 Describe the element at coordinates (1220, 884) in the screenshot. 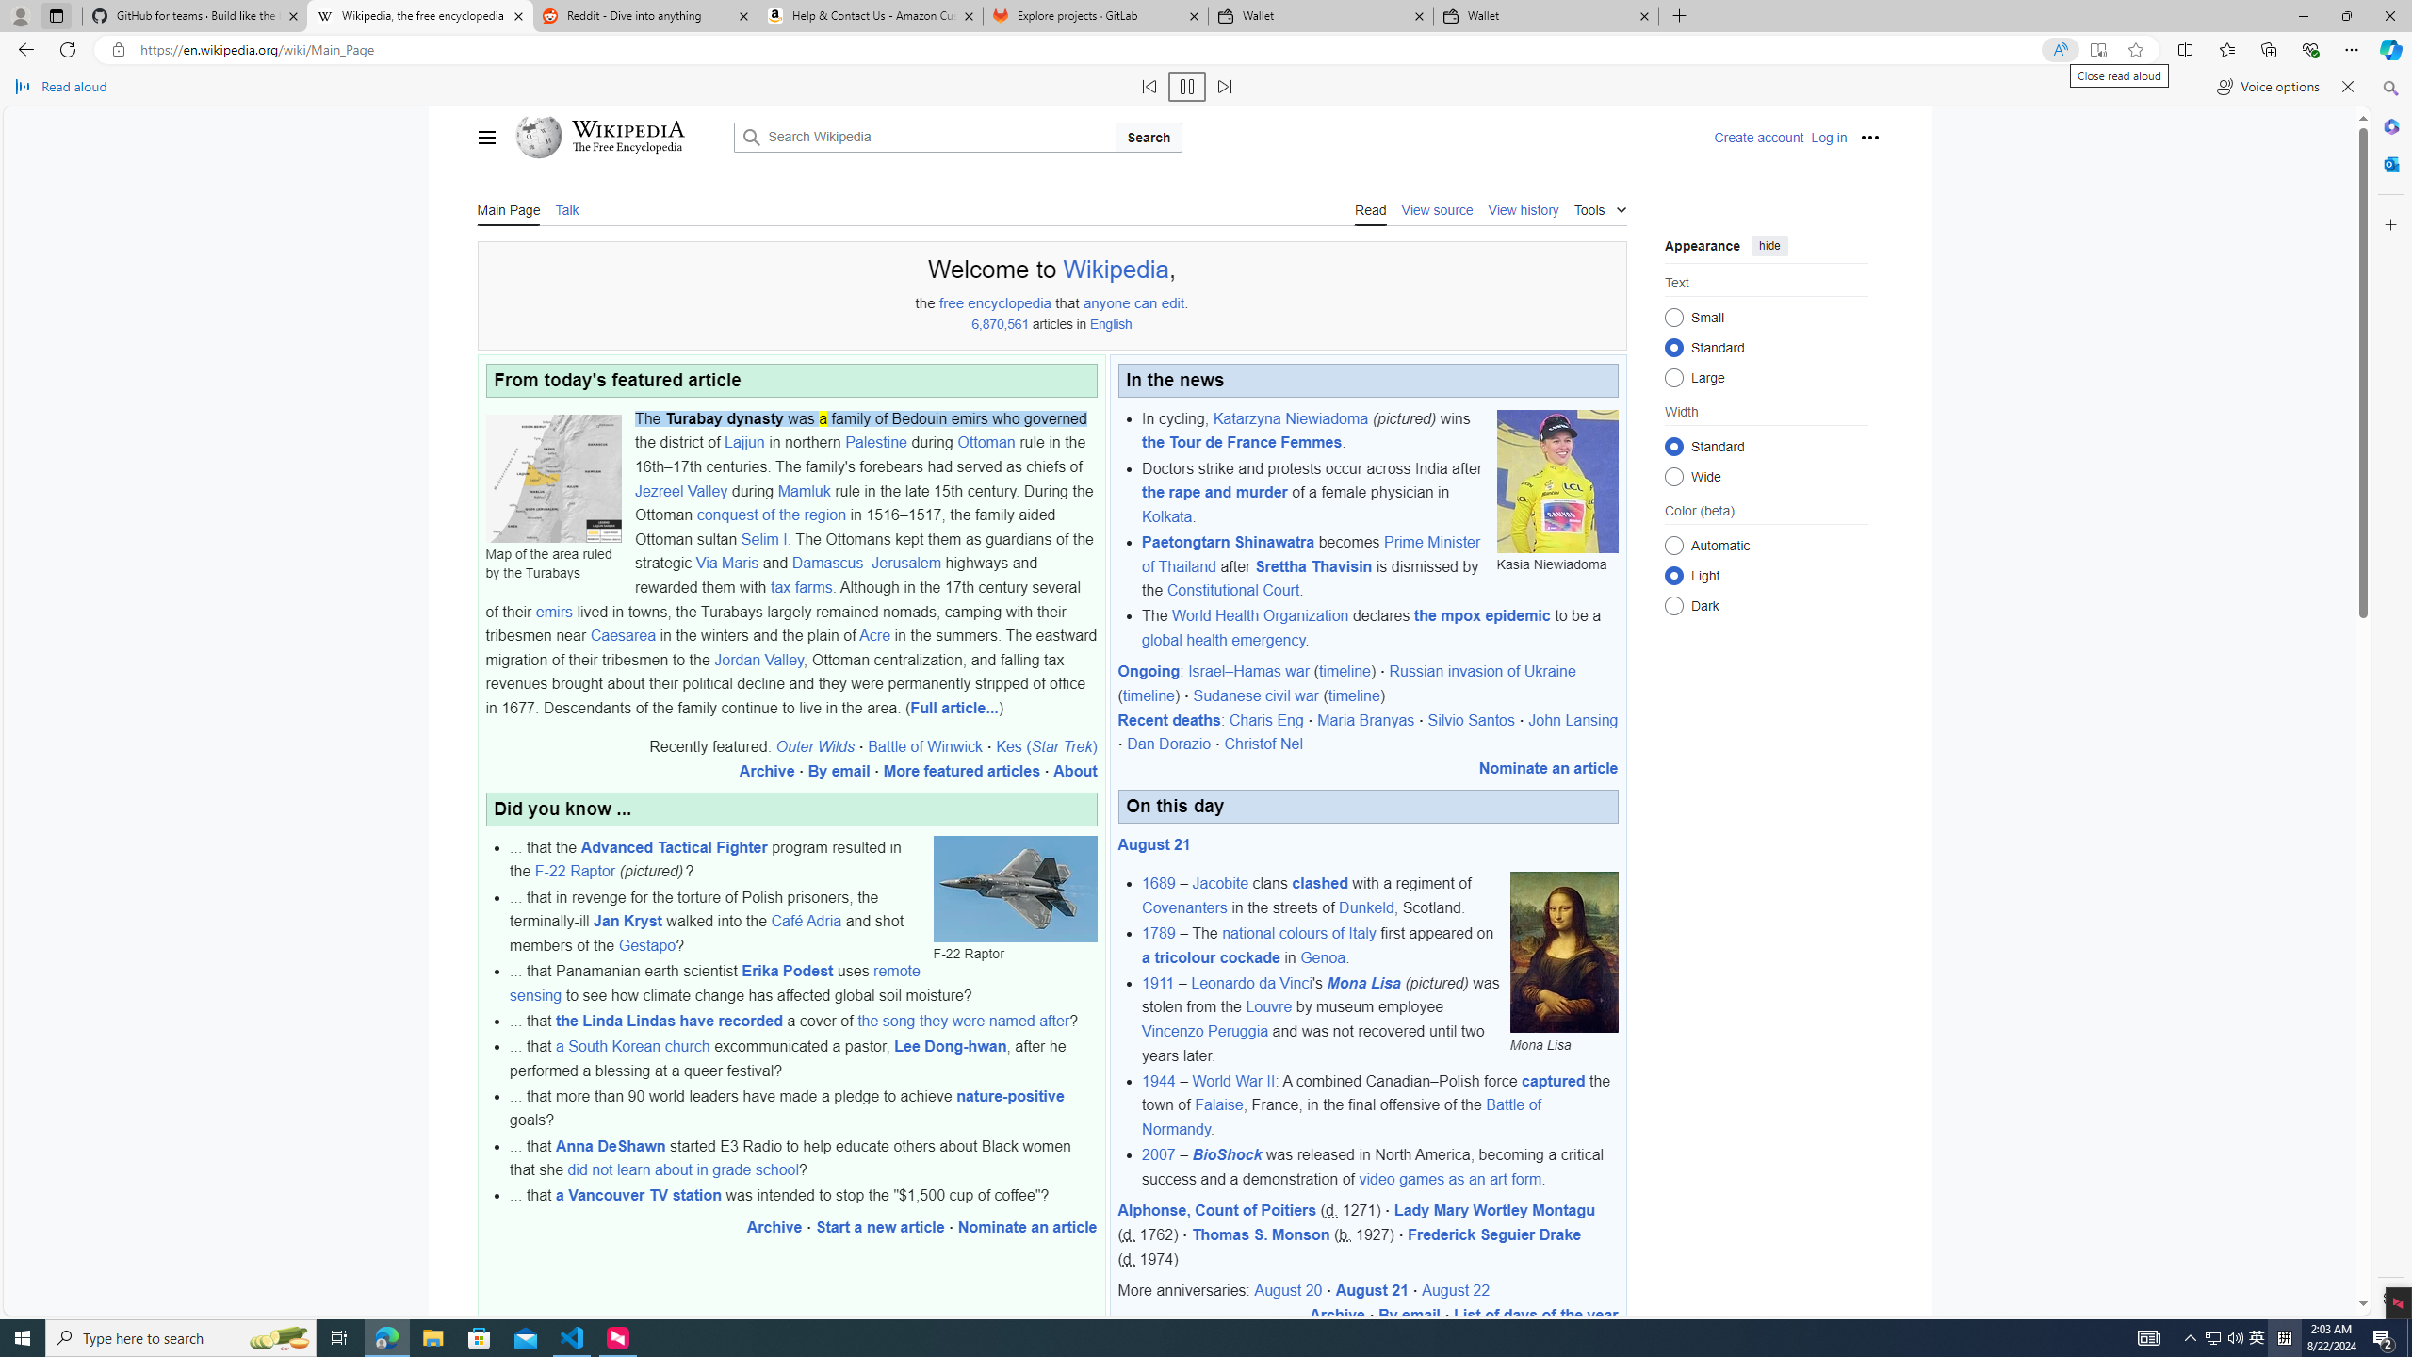

I see `Jacobite` at that location.